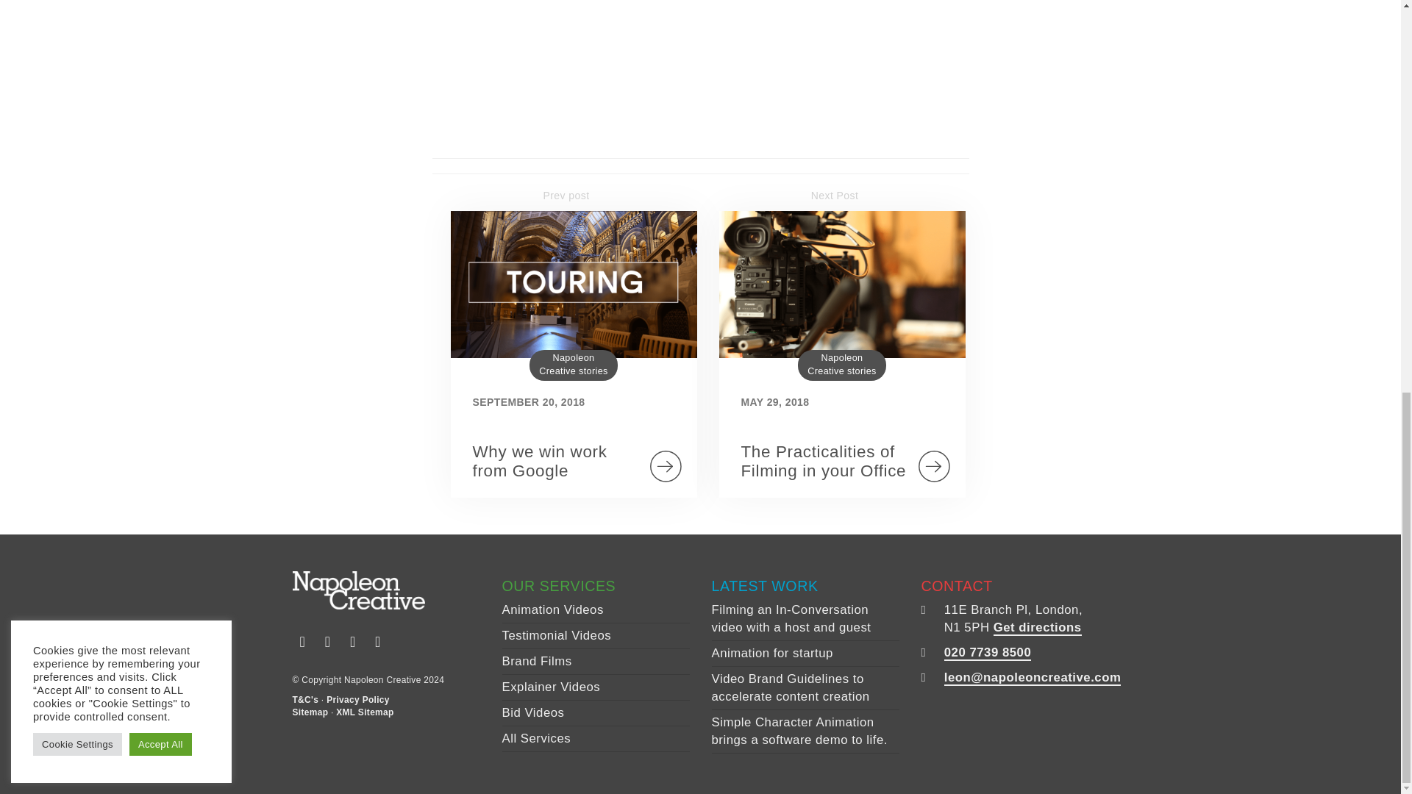 This screenshot has width=1412, height=794. Describe the element at coordinates (539, 461) in the screenshot. I see `Why we win work from Google` at that location.